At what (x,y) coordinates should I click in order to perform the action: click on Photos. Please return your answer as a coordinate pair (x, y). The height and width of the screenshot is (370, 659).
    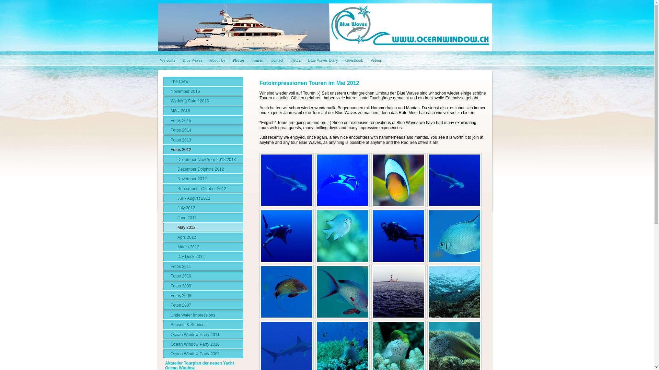
    Looking at the image, I should click on (239, 60).